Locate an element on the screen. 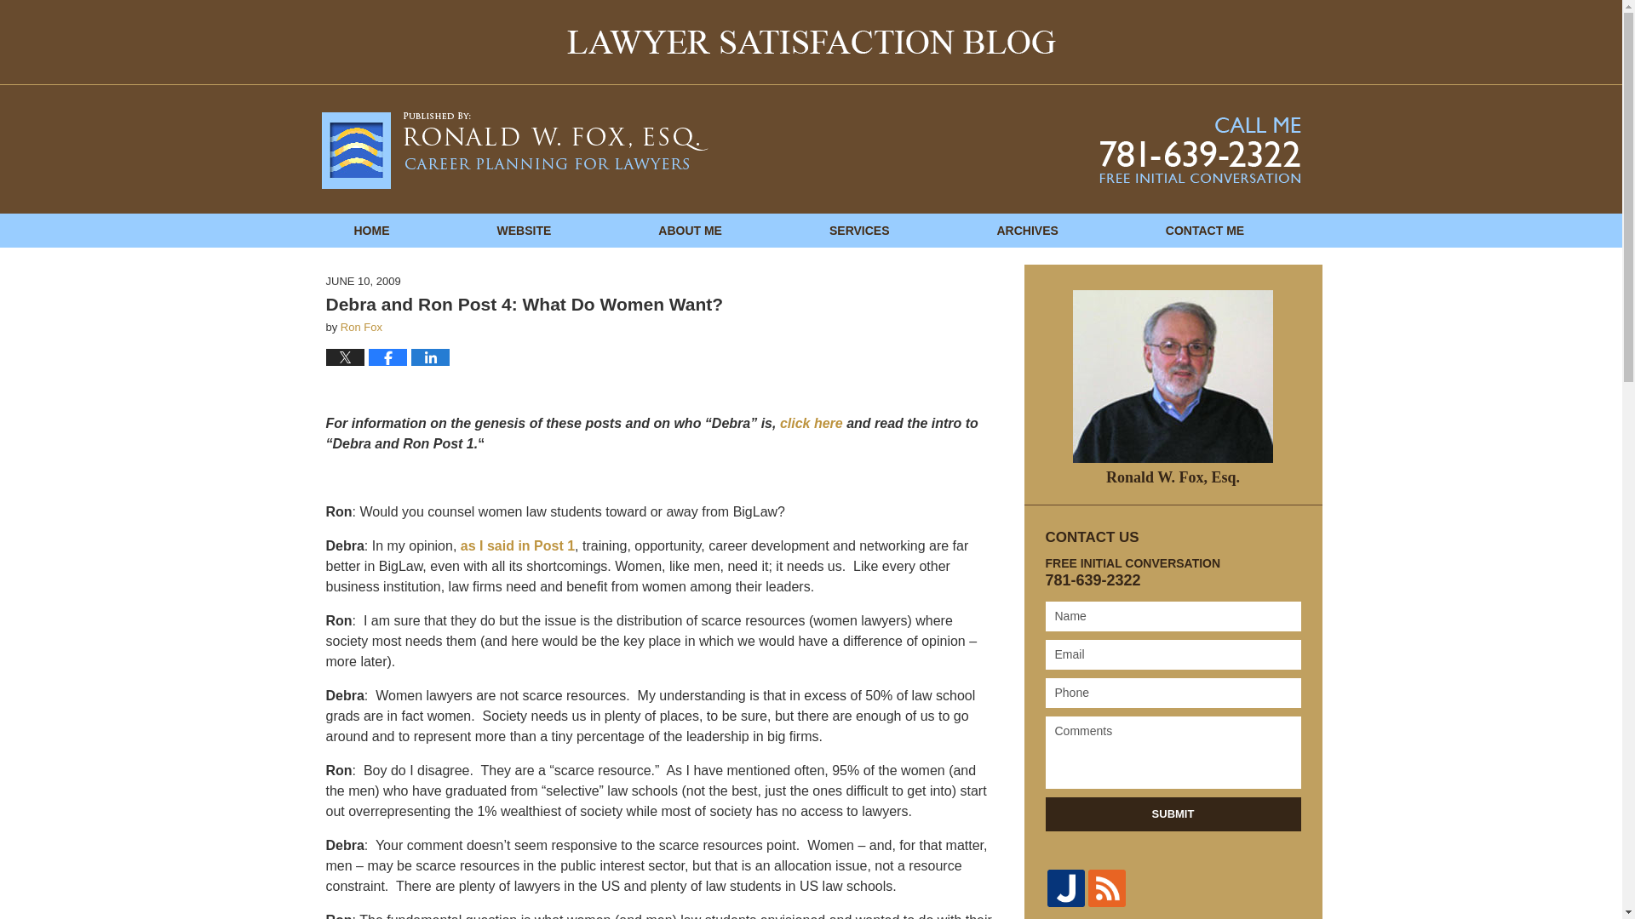  WEBSITE is located at coordinates (524, 230).